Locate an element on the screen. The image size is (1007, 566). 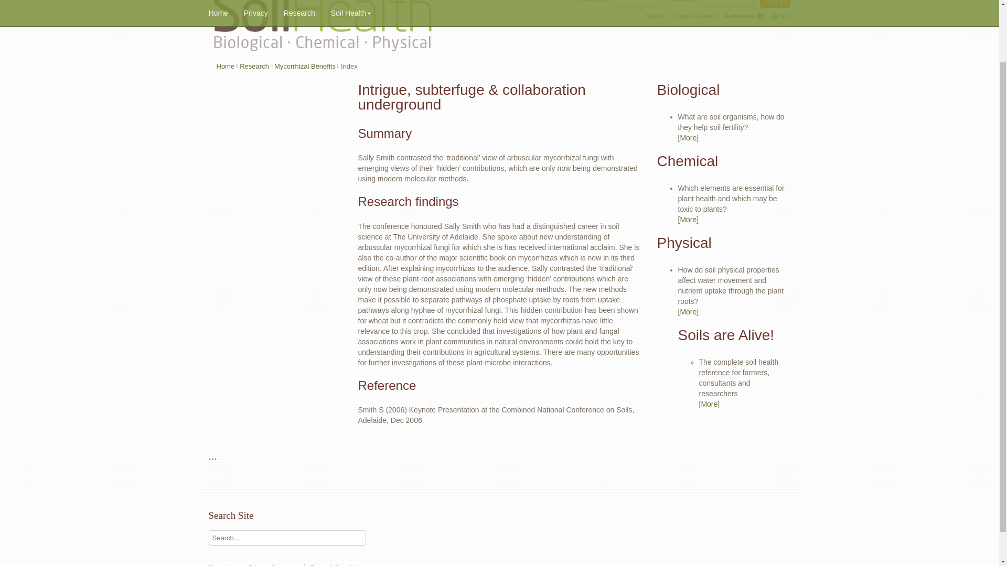
Home is located at coordinates (226, 66).